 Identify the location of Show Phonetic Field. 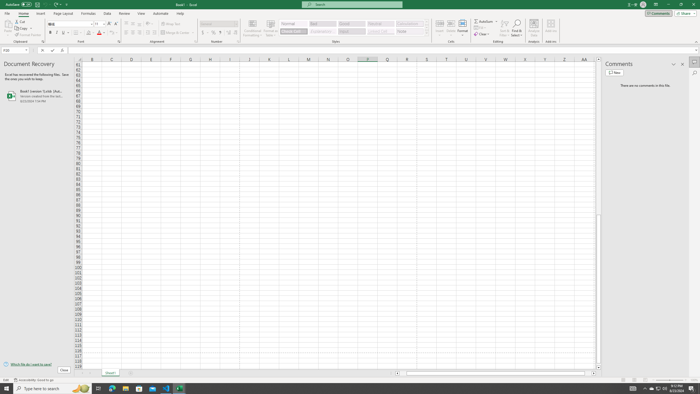
(114, 33).